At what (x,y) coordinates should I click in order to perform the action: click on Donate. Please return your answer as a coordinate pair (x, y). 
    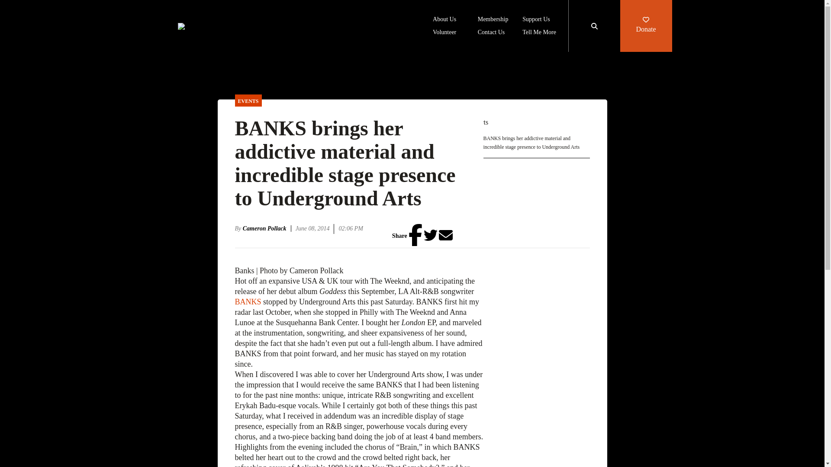
    Looking at the image, I should click on (646, 26).